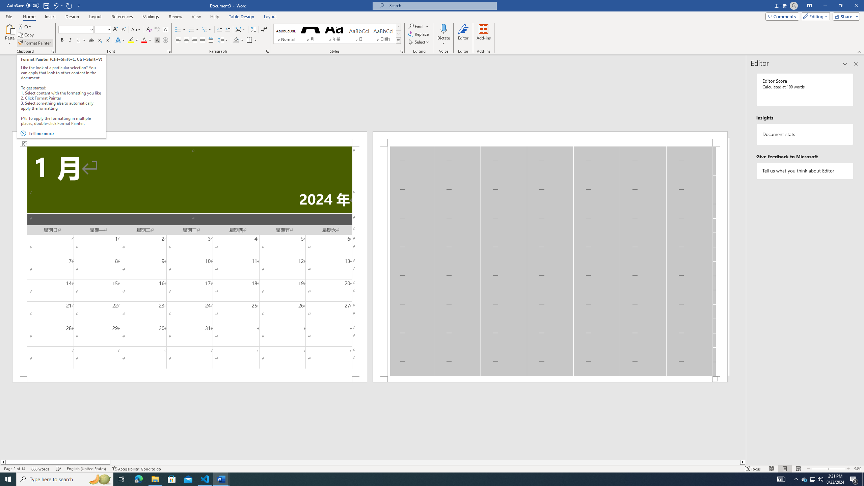 Image resolution: width=864 pixels, height=486 pixels. I want to click on Page Number Page 2 of 14, so click(15, 469).